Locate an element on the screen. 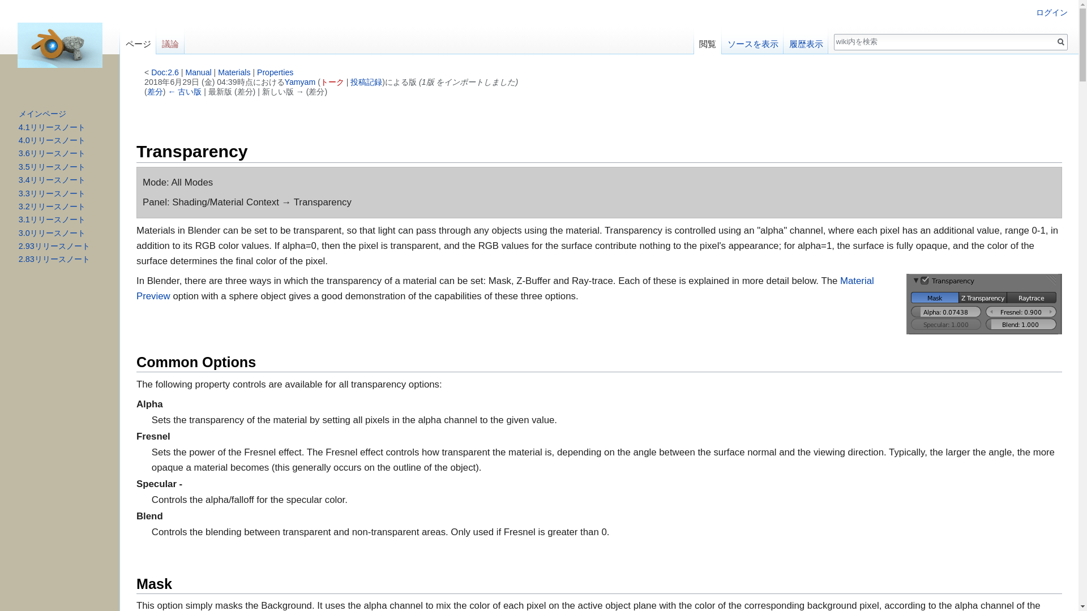 This screenshot has width=1087, height=611. Transparency Panel is located at coordinates (984, 303).